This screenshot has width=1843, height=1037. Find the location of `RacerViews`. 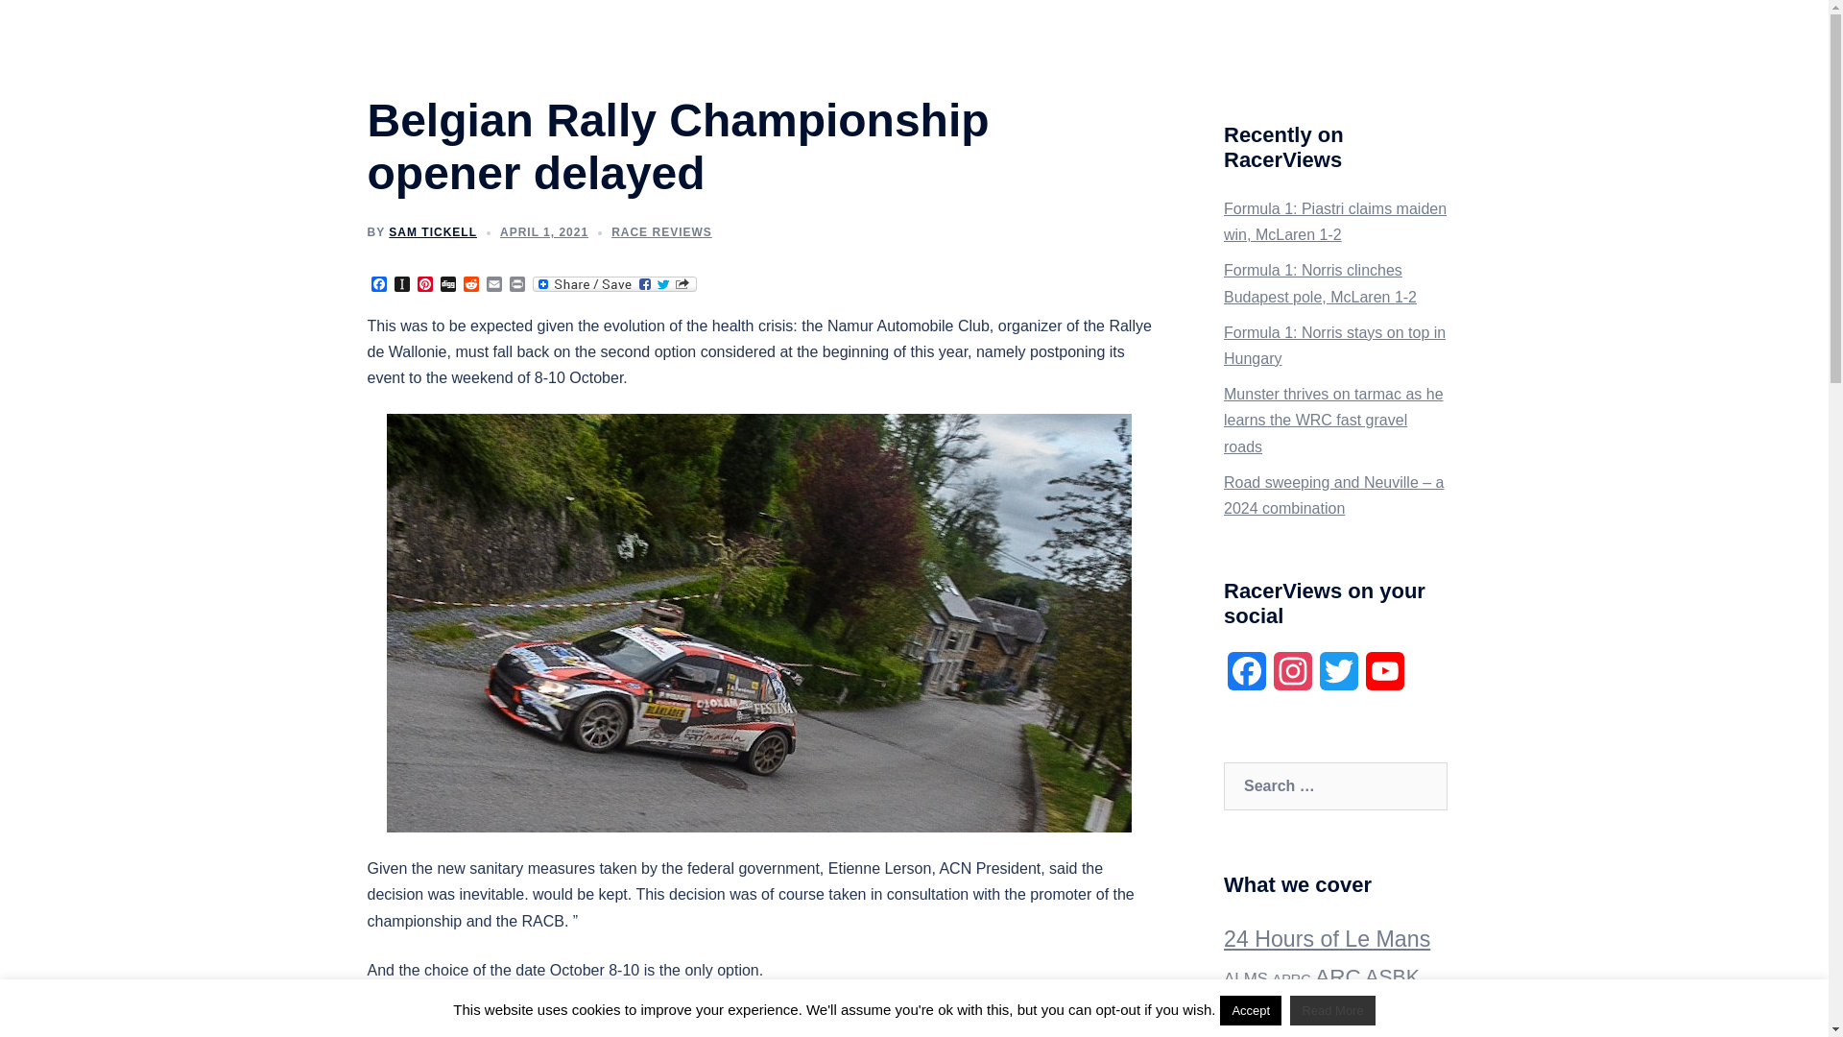

RacerViews is located at coordinates (452, 36).